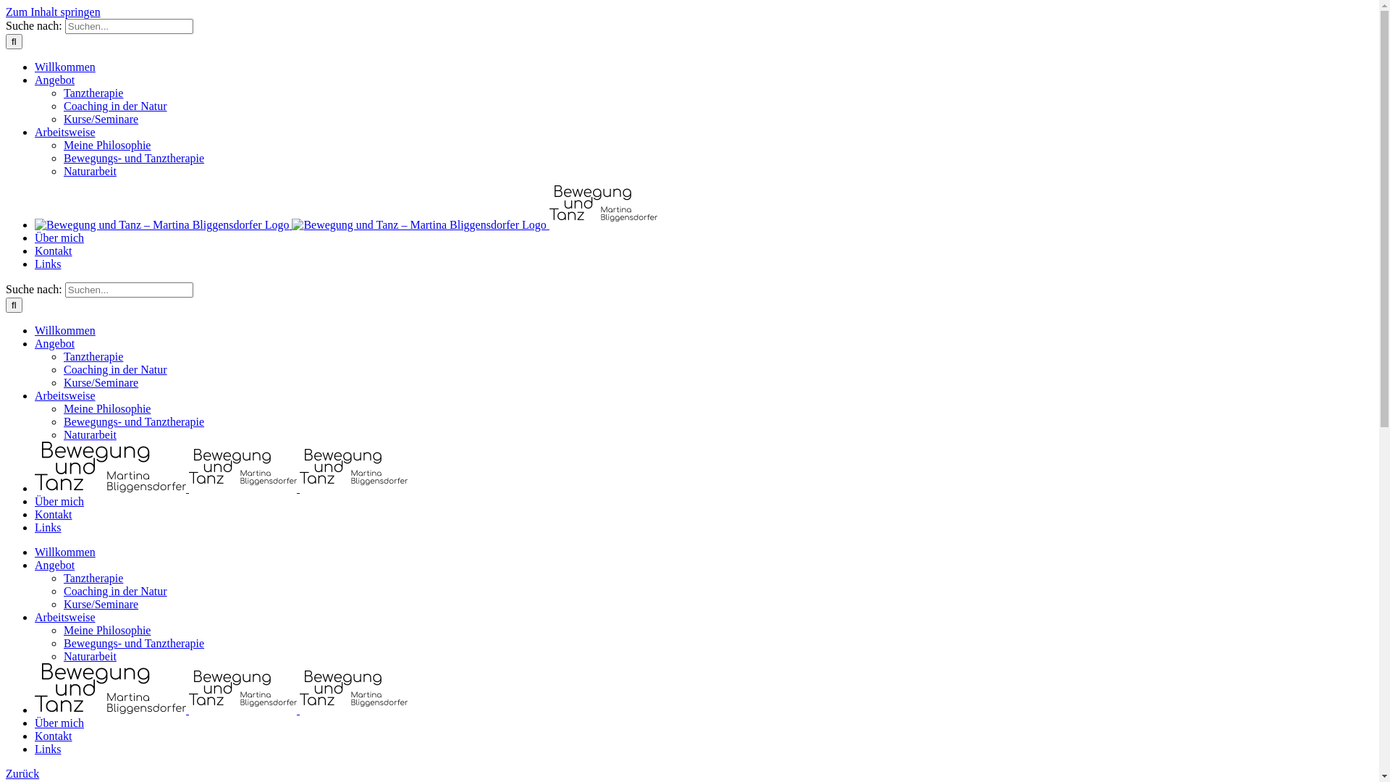 The width and height of the screenshot is (1390, 782). Describe the element at coordinates (65, 395) in the screenshot. I see `Arbeitsweise` at that location.